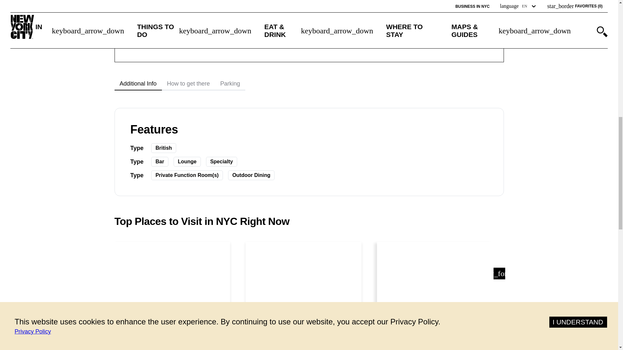  Describe the element at coordinates (172, 347) in the screenshot. I see `Coney Island` at that location.